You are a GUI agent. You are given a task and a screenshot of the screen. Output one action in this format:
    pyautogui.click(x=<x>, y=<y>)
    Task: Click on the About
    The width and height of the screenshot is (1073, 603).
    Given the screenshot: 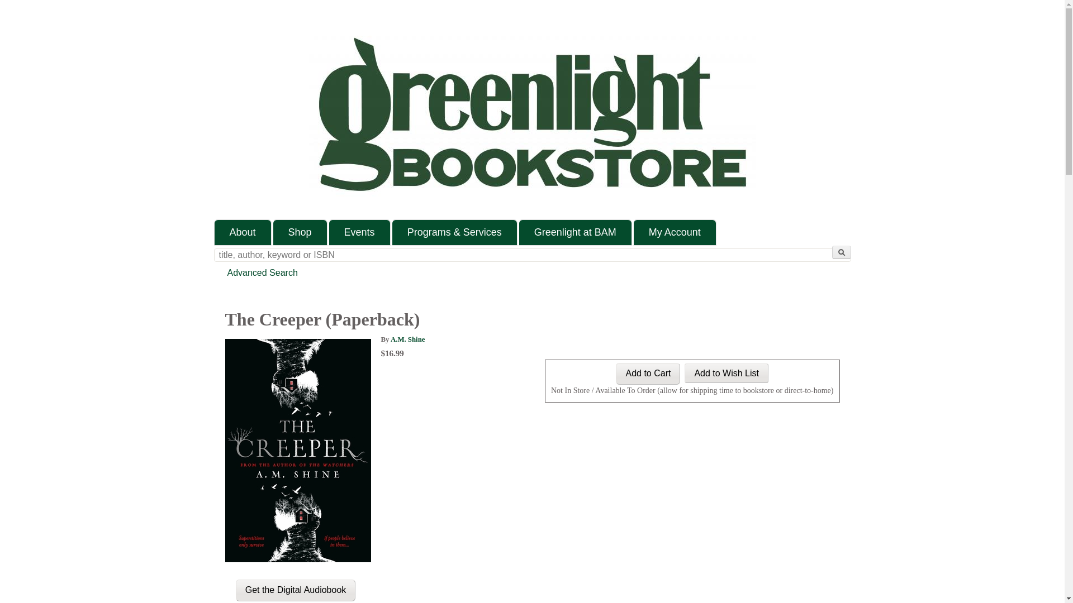 What is the action you would take?
    pyautogui.click(x=243, y=232)
    